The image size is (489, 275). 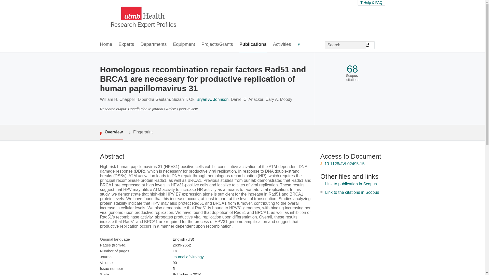 What do you see at coordinates (188, 257) in the screenshot?
I see `Journal of virology` at bounding box center [188, 257].